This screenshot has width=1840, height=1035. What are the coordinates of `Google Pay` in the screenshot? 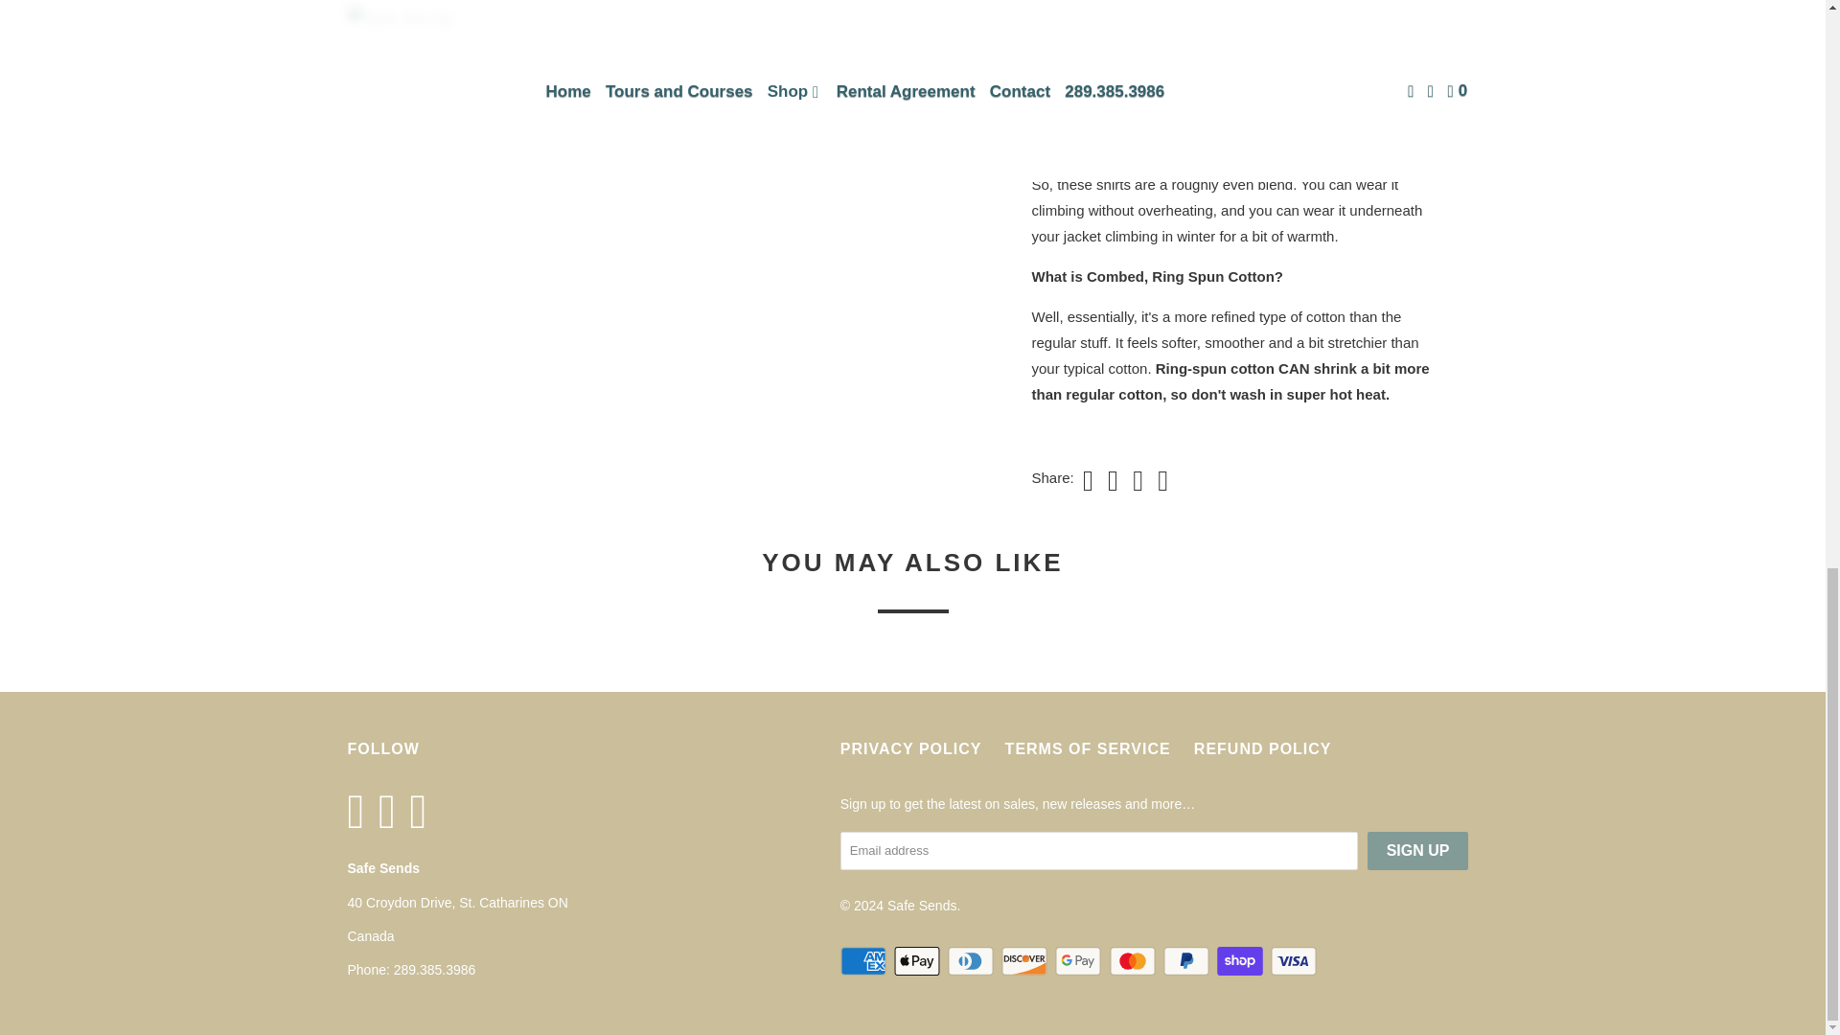 It's located at (1079, 961).